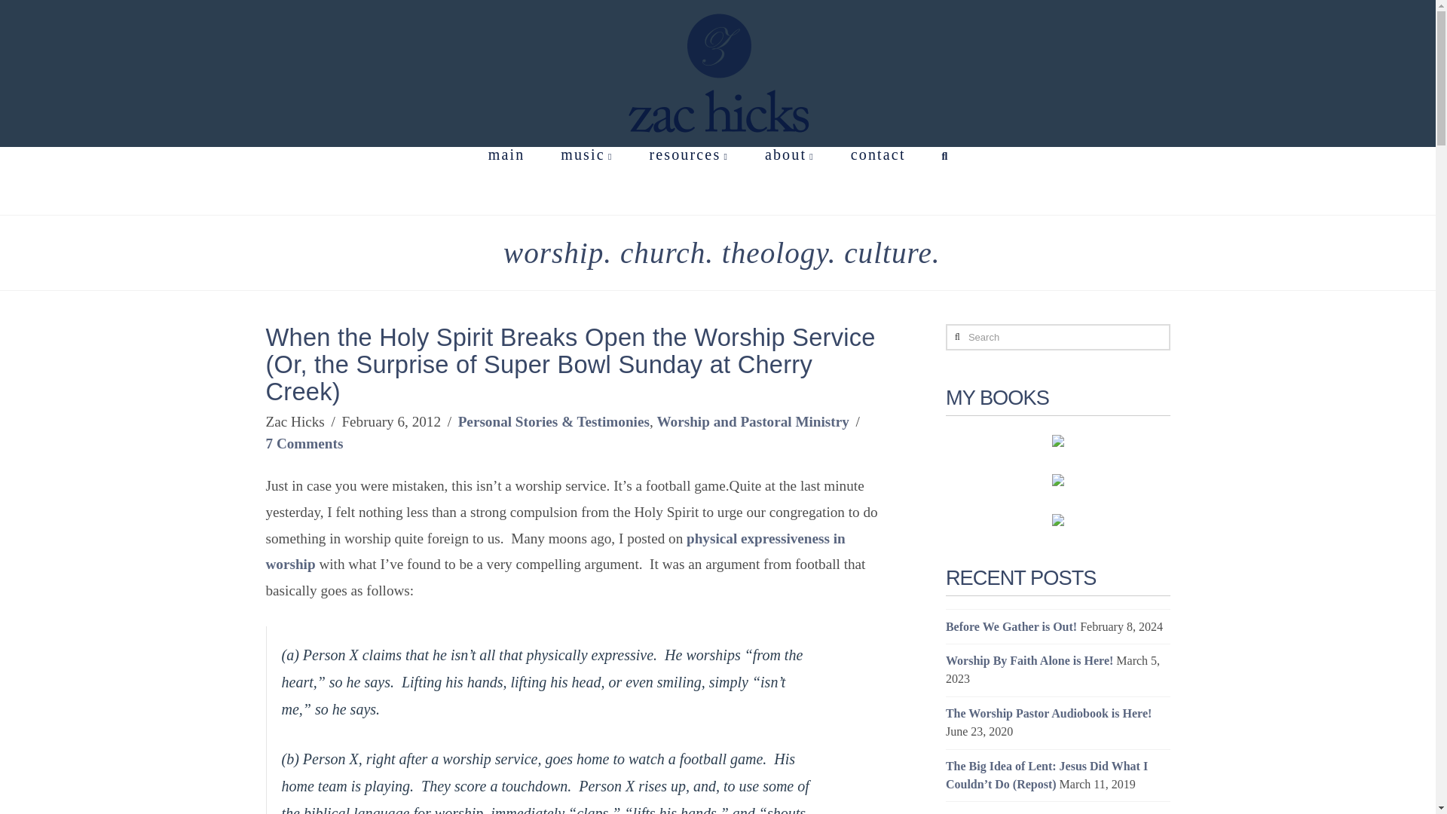 This screenshot has width=1447, height=814. I want to click on about, so click(789, 181).